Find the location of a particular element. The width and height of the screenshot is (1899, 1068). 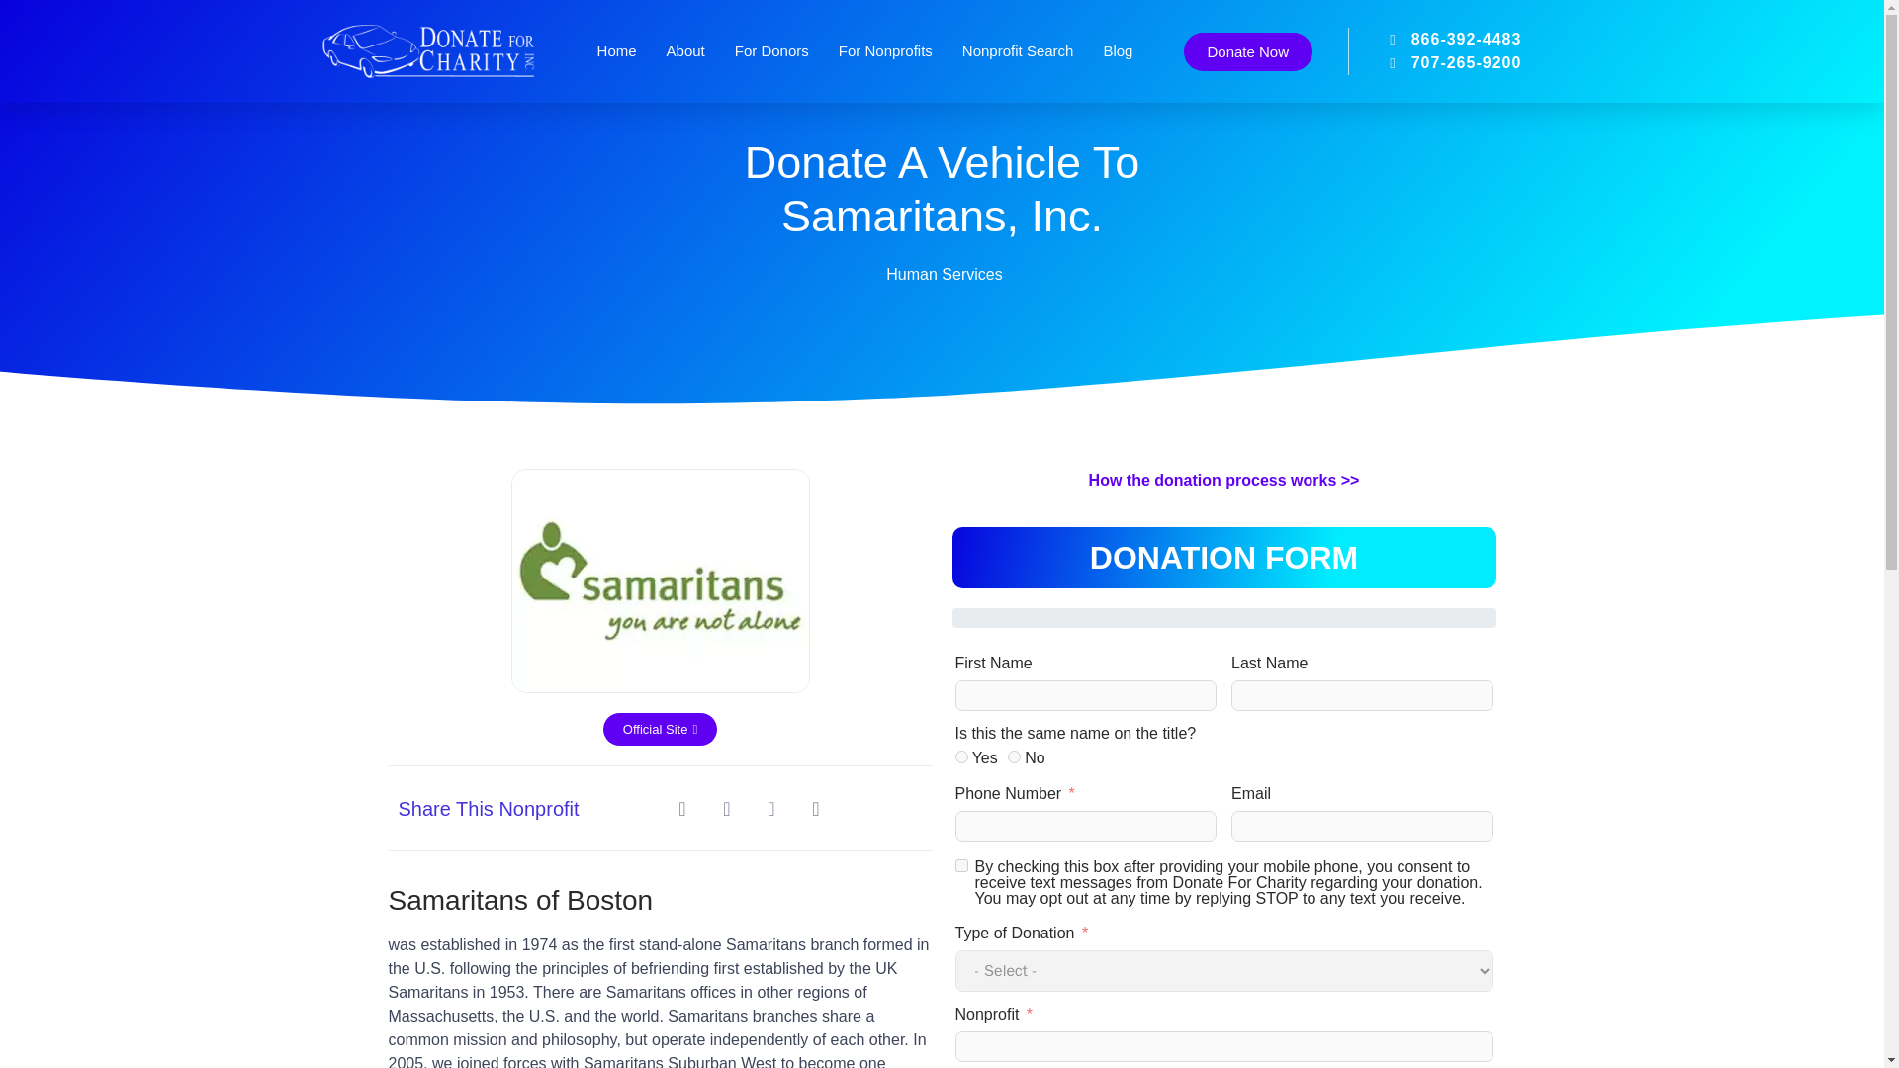

Human Services is located at coordinates (944, 274).